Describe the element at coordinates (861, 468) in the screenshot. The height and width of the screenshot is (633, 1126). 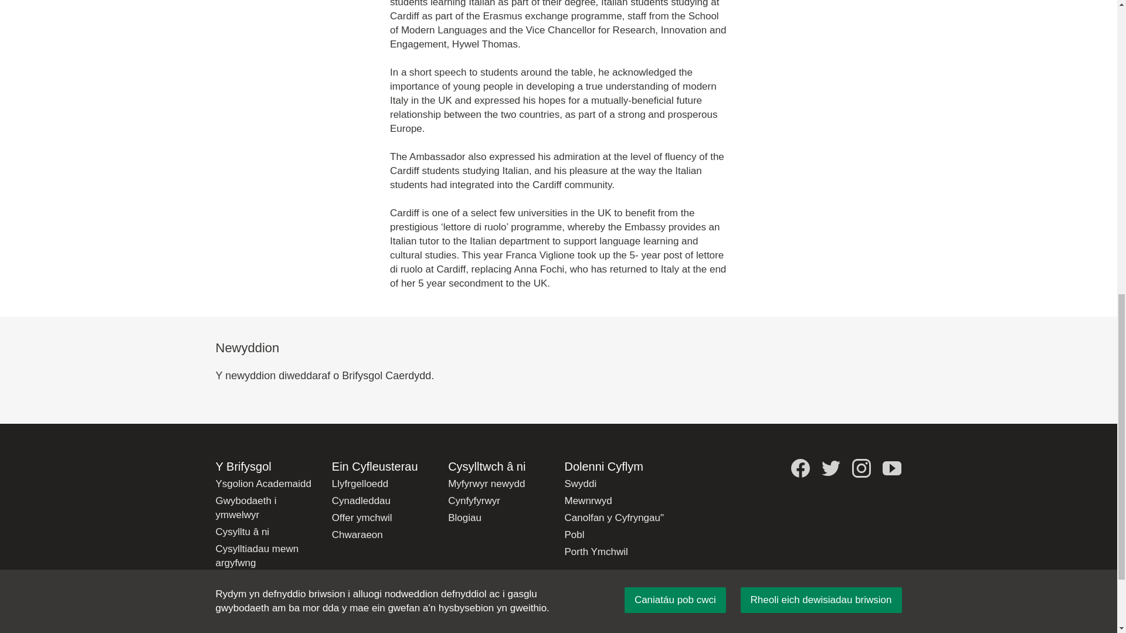
I see `instagram` at that location.